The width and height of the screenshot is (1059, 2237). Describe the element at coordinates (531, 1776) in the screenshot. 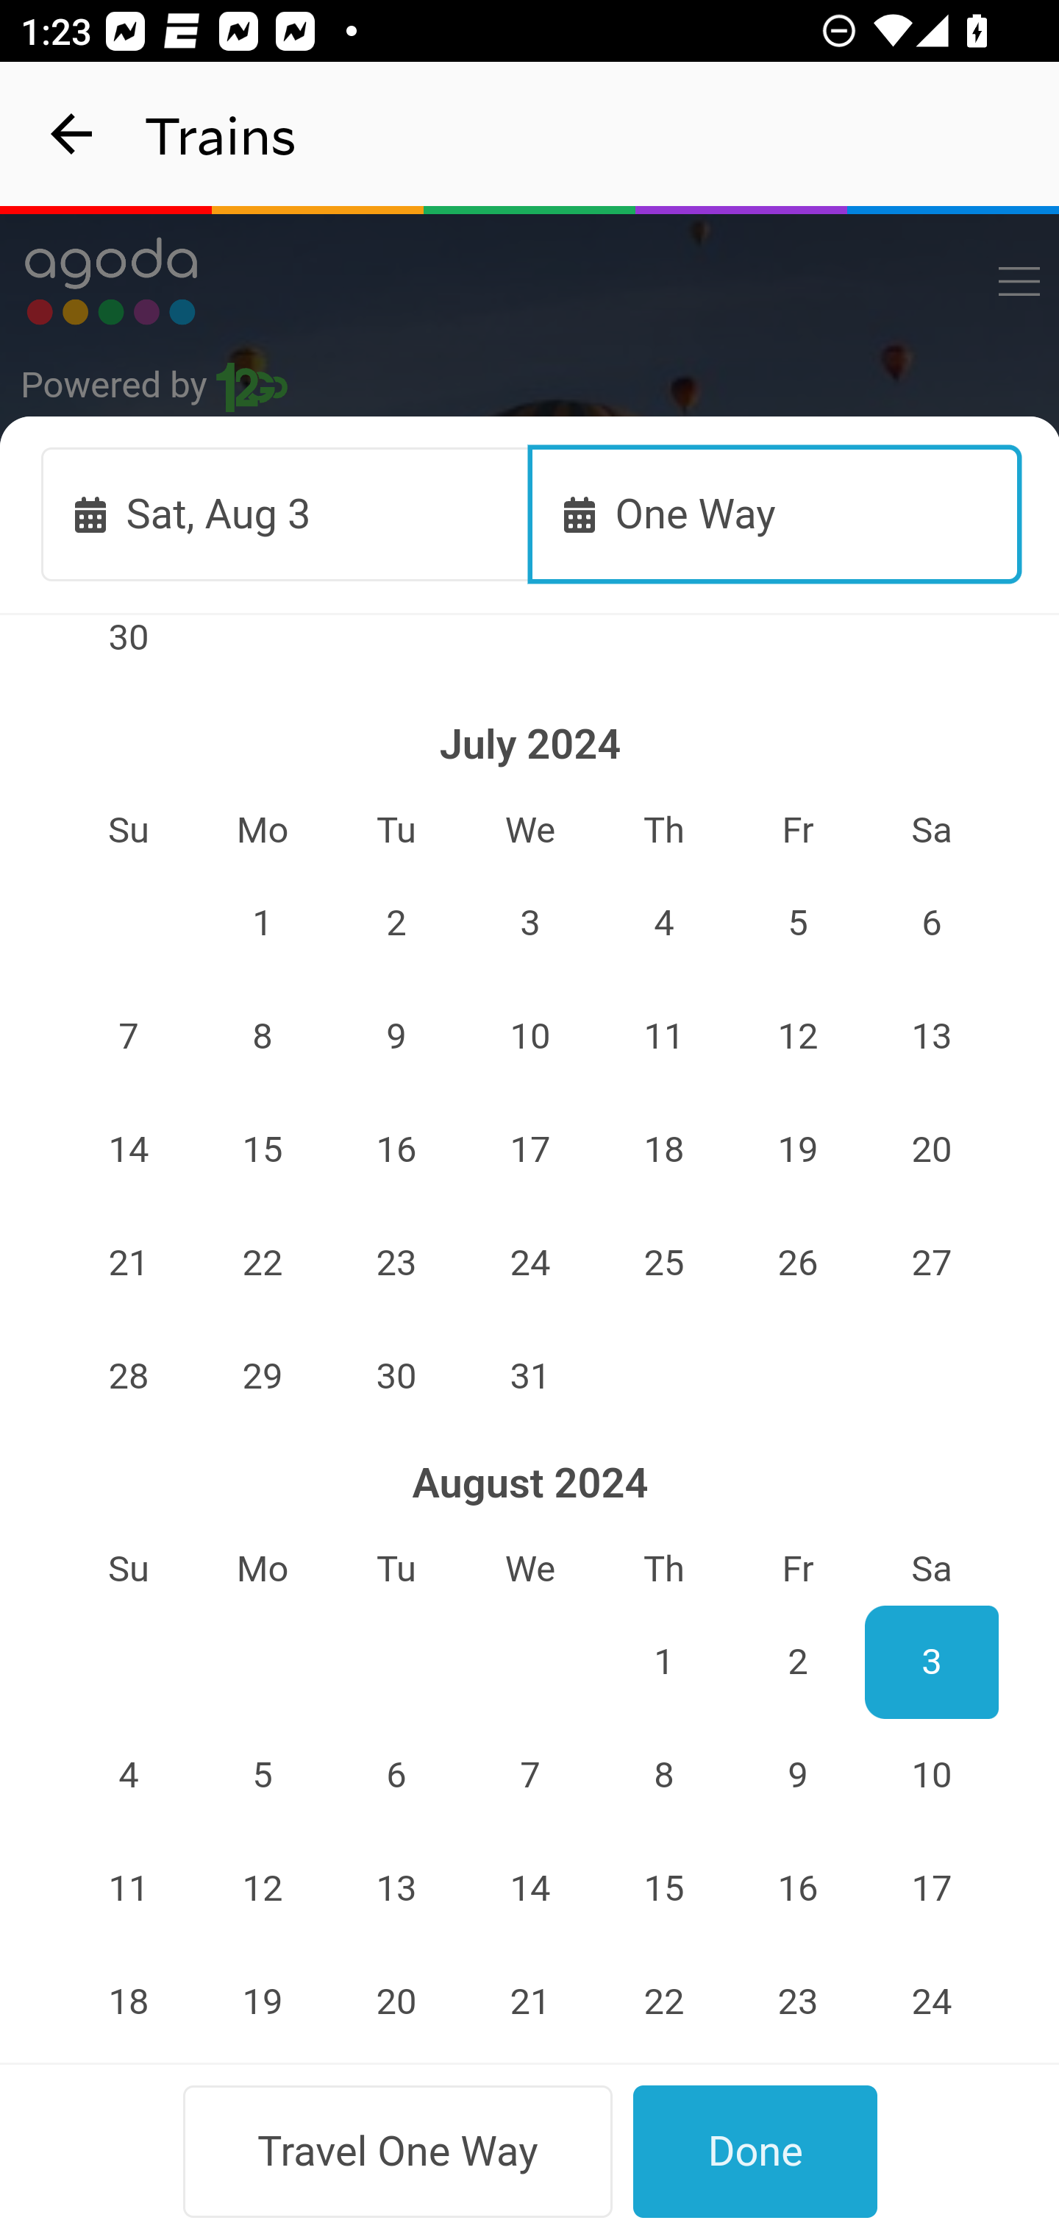

I see `7` at that location.